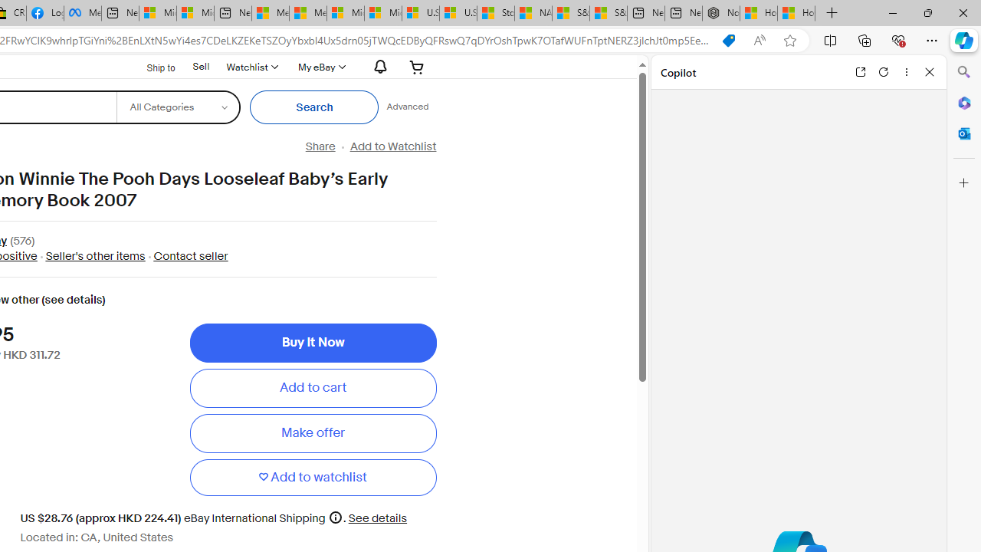  I want to click on Make offer, so click(313, 433).